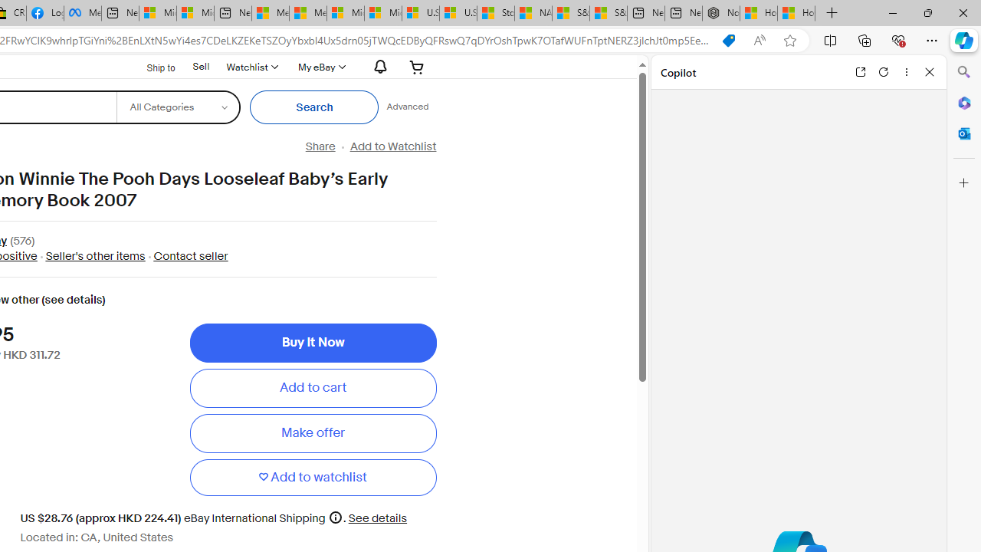  I want to click on Make offer, so click(313, 433).